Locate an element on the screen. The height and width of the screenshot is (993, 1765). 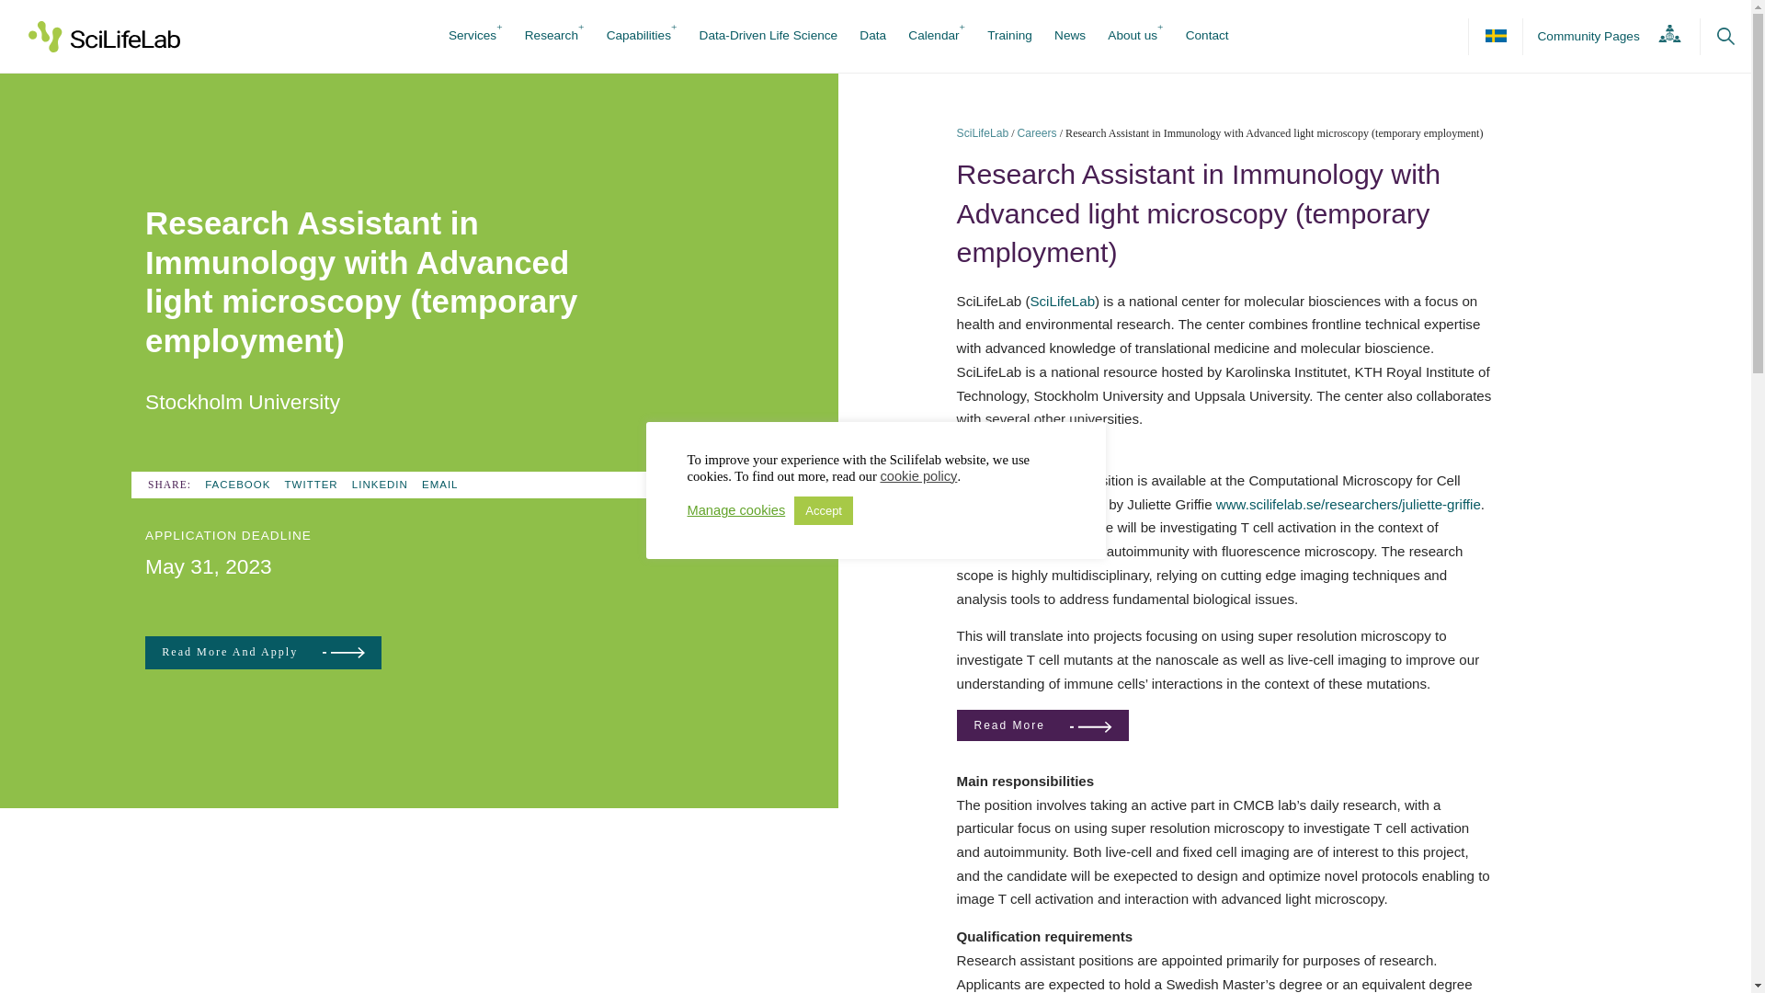
News is located at coordinates (1069, 36).